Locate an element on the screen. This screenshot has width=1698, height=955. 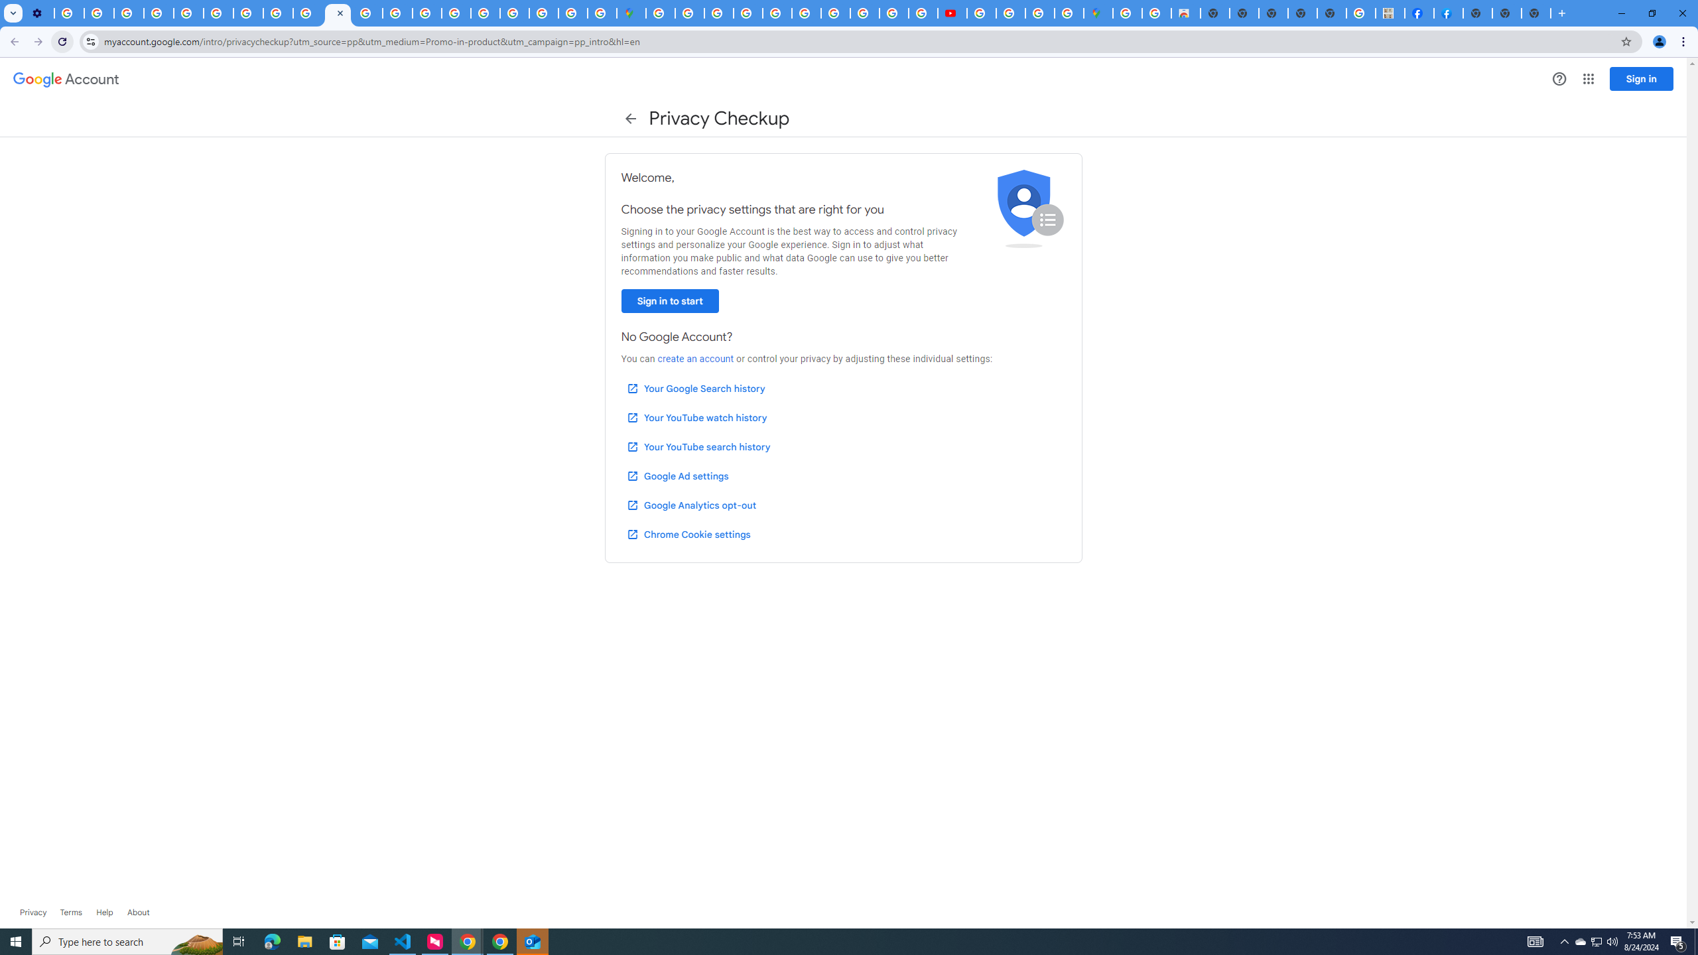
Miley Cyrus | Facebook is located at coordinates (1419, 13).